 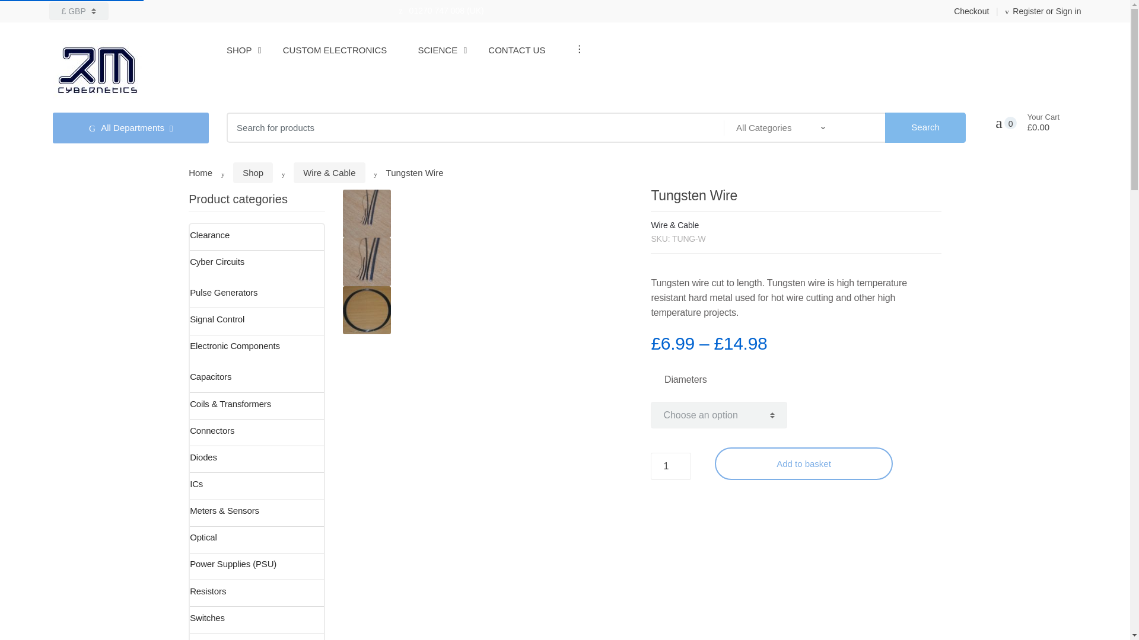 I want to click on 1, so click(x=670, y=466).